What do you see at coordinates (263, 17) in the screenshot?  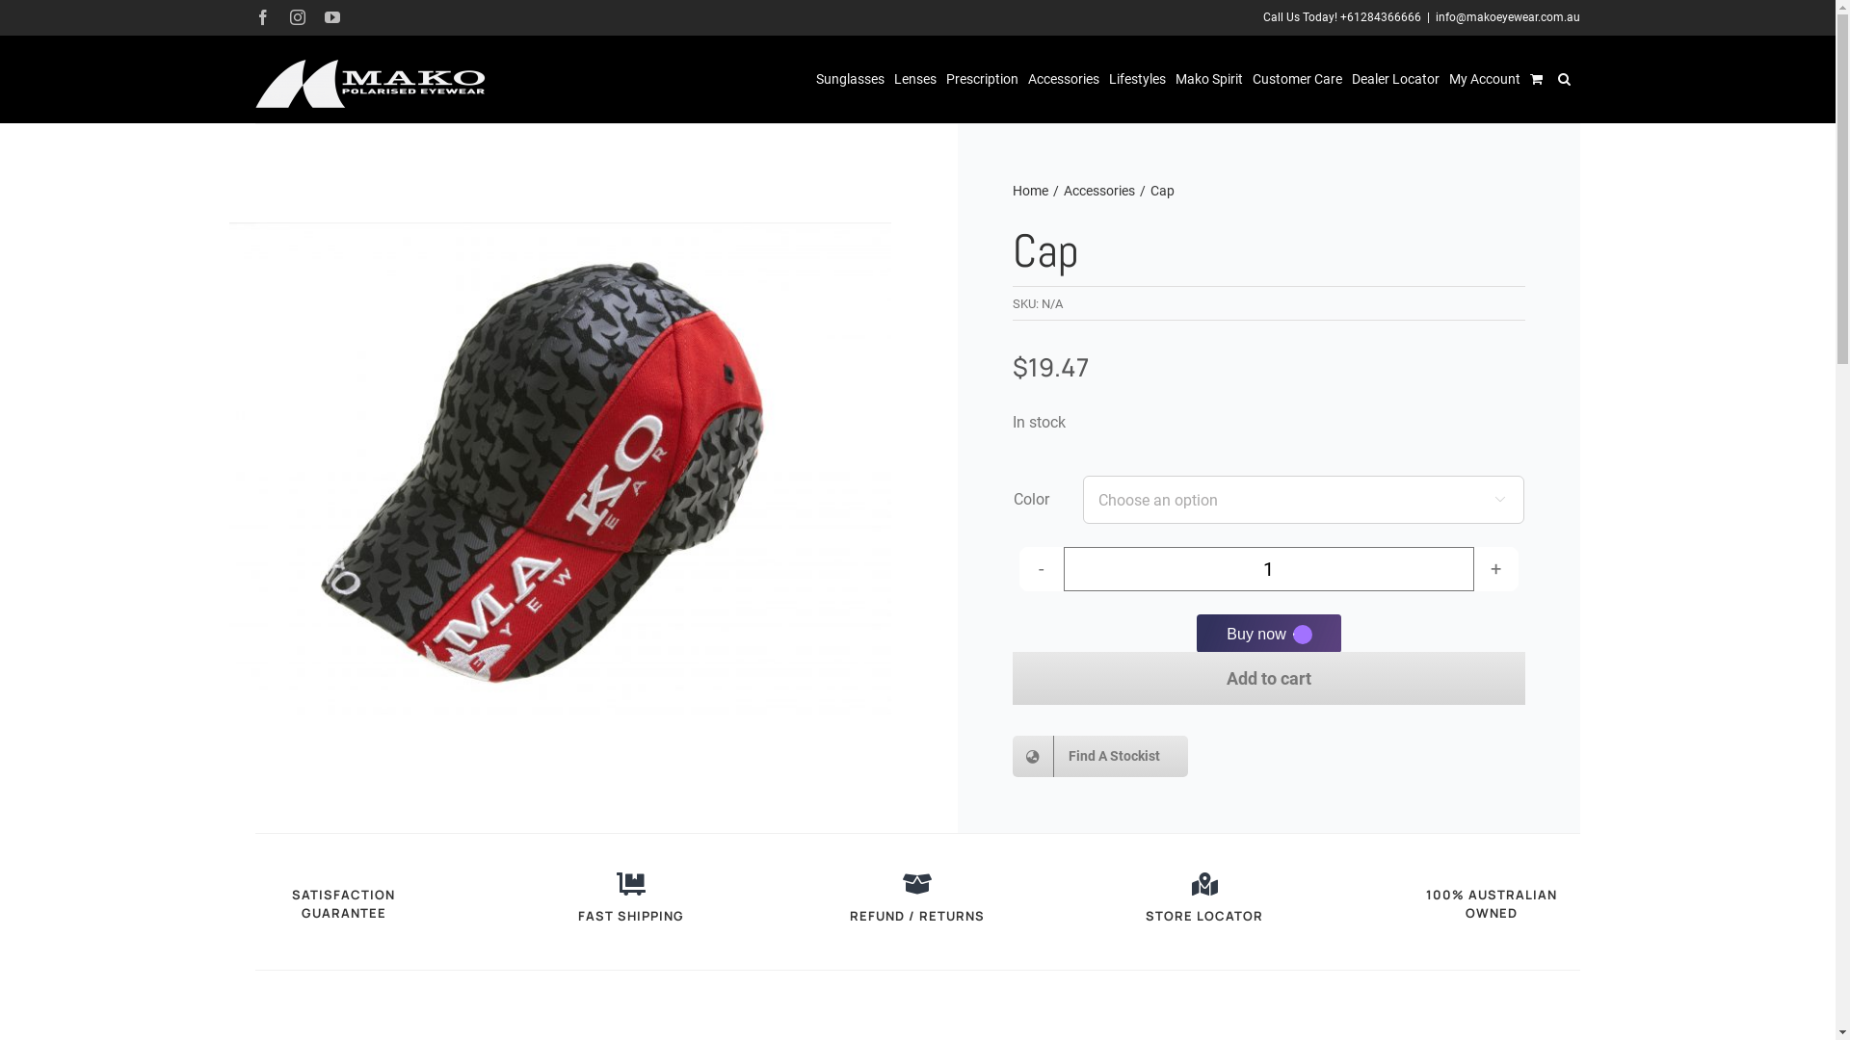 I see `Facebook` at bounding box center [263, 17].